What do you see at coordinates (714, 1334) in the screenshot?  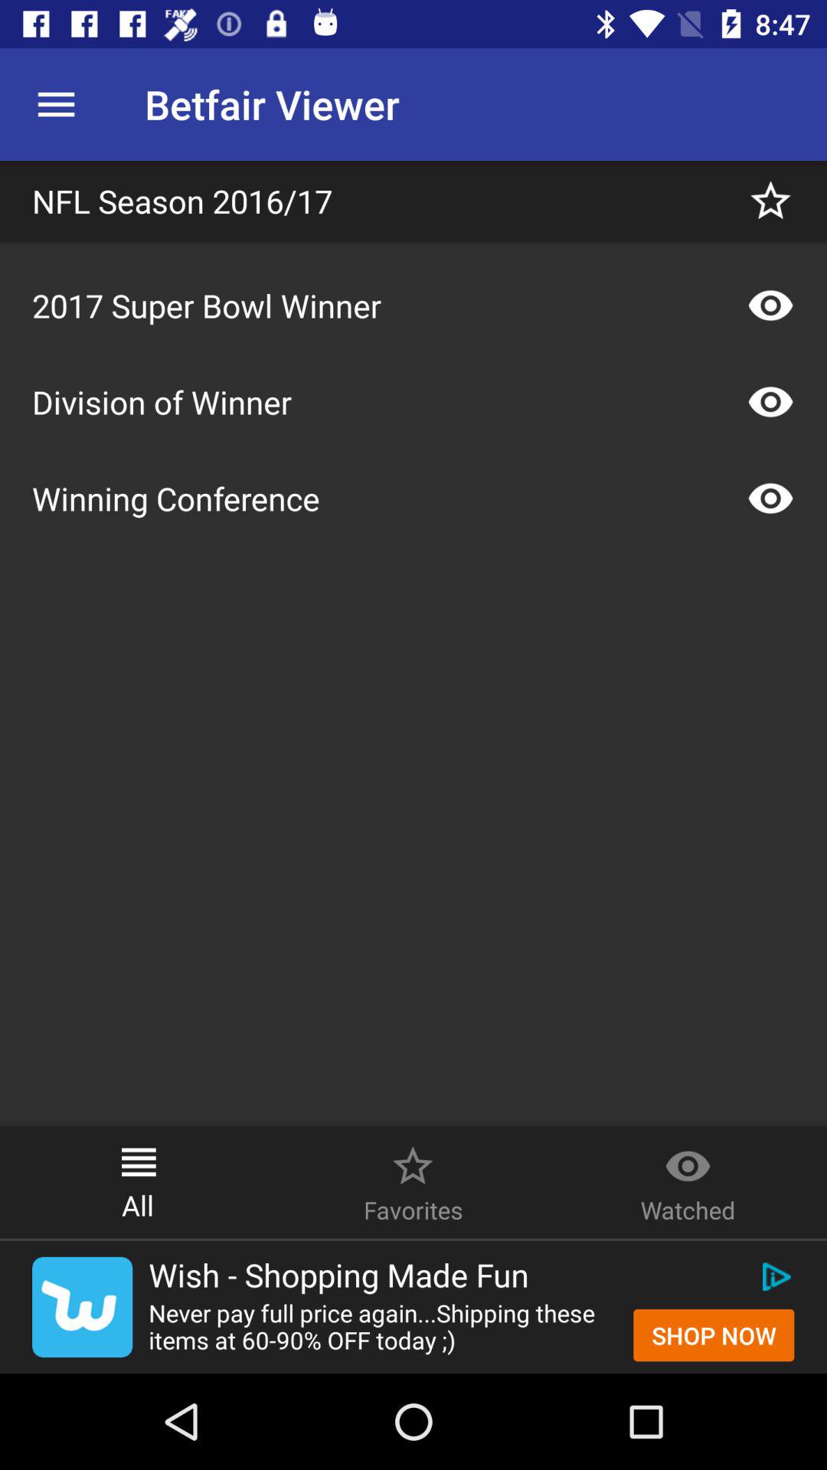 I see `click the button on the bottom right corner of the web page` at bounding box center [714, 1334].